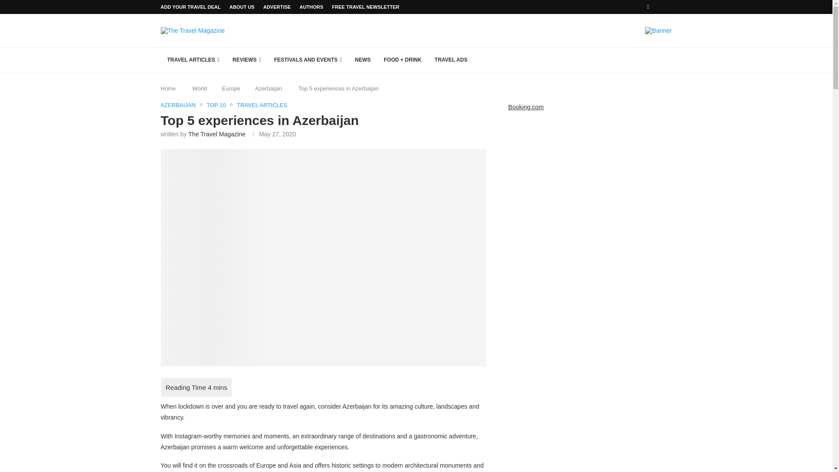 This screenshot has height=472, width=839. Describe the element at coordinates (194, 60) in the screenshot. I see `Travel Articles` at that location.